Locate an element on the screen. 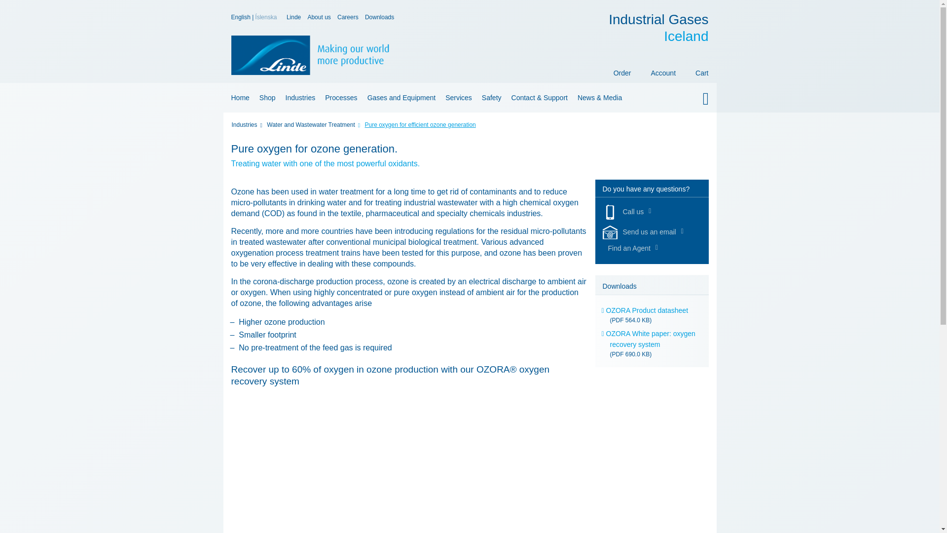  Downloads is located at coordinates (658, 28).